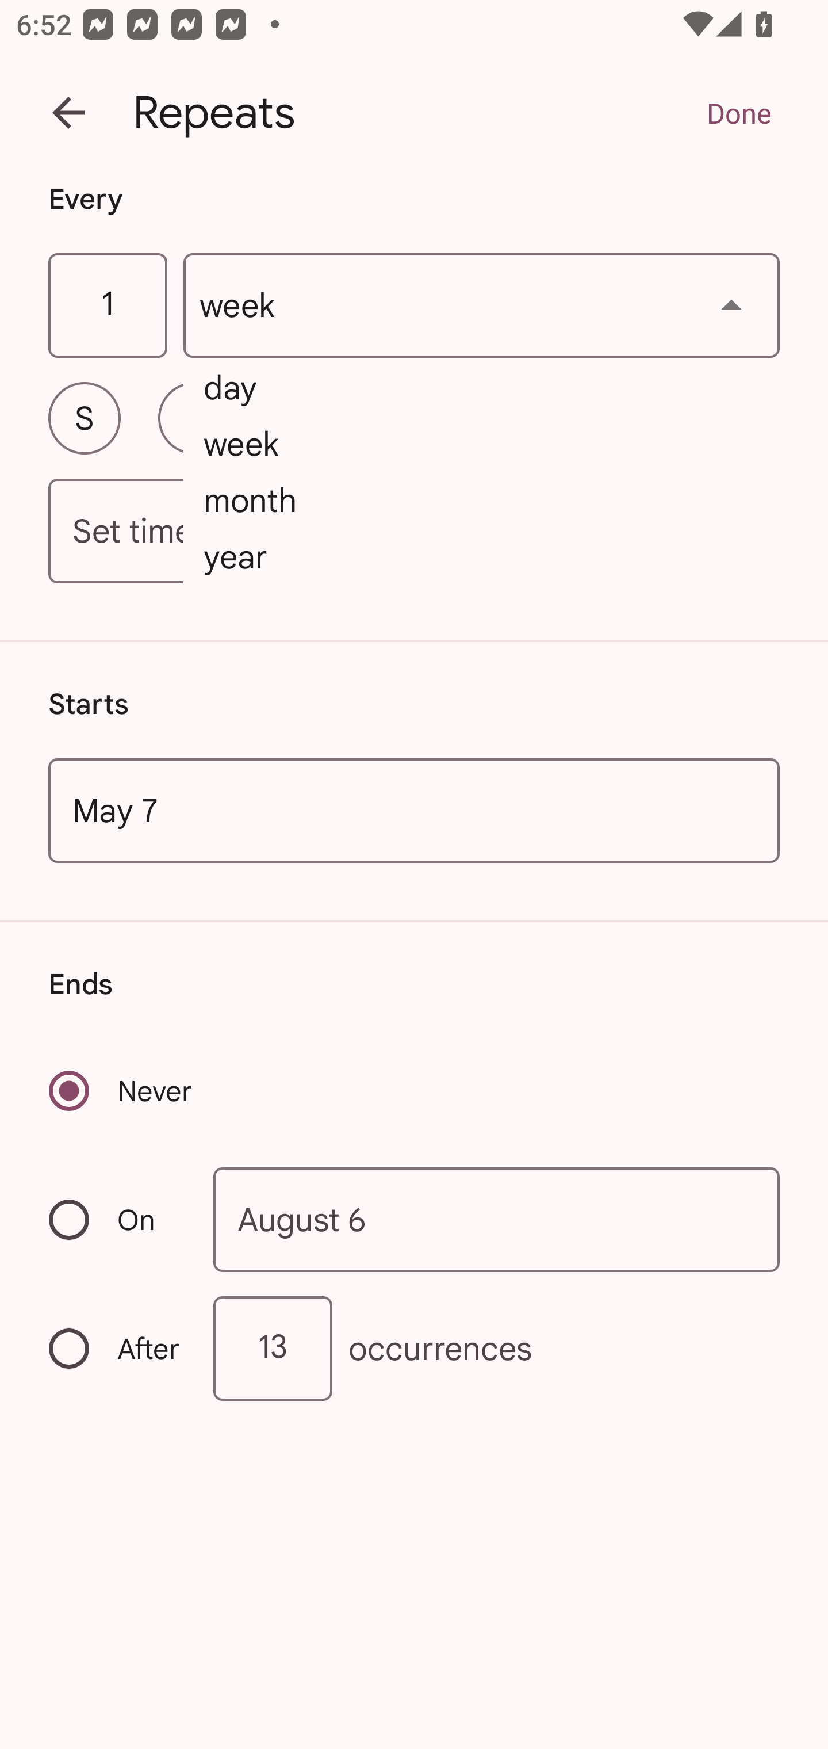 Image resolution: width=828 pixels, height=1749 pixels. What do you see at coordinates (116, 1220) in the screenshot?
I see `On Recurrence ends on a specific date` at bounding box center [116, 1220].